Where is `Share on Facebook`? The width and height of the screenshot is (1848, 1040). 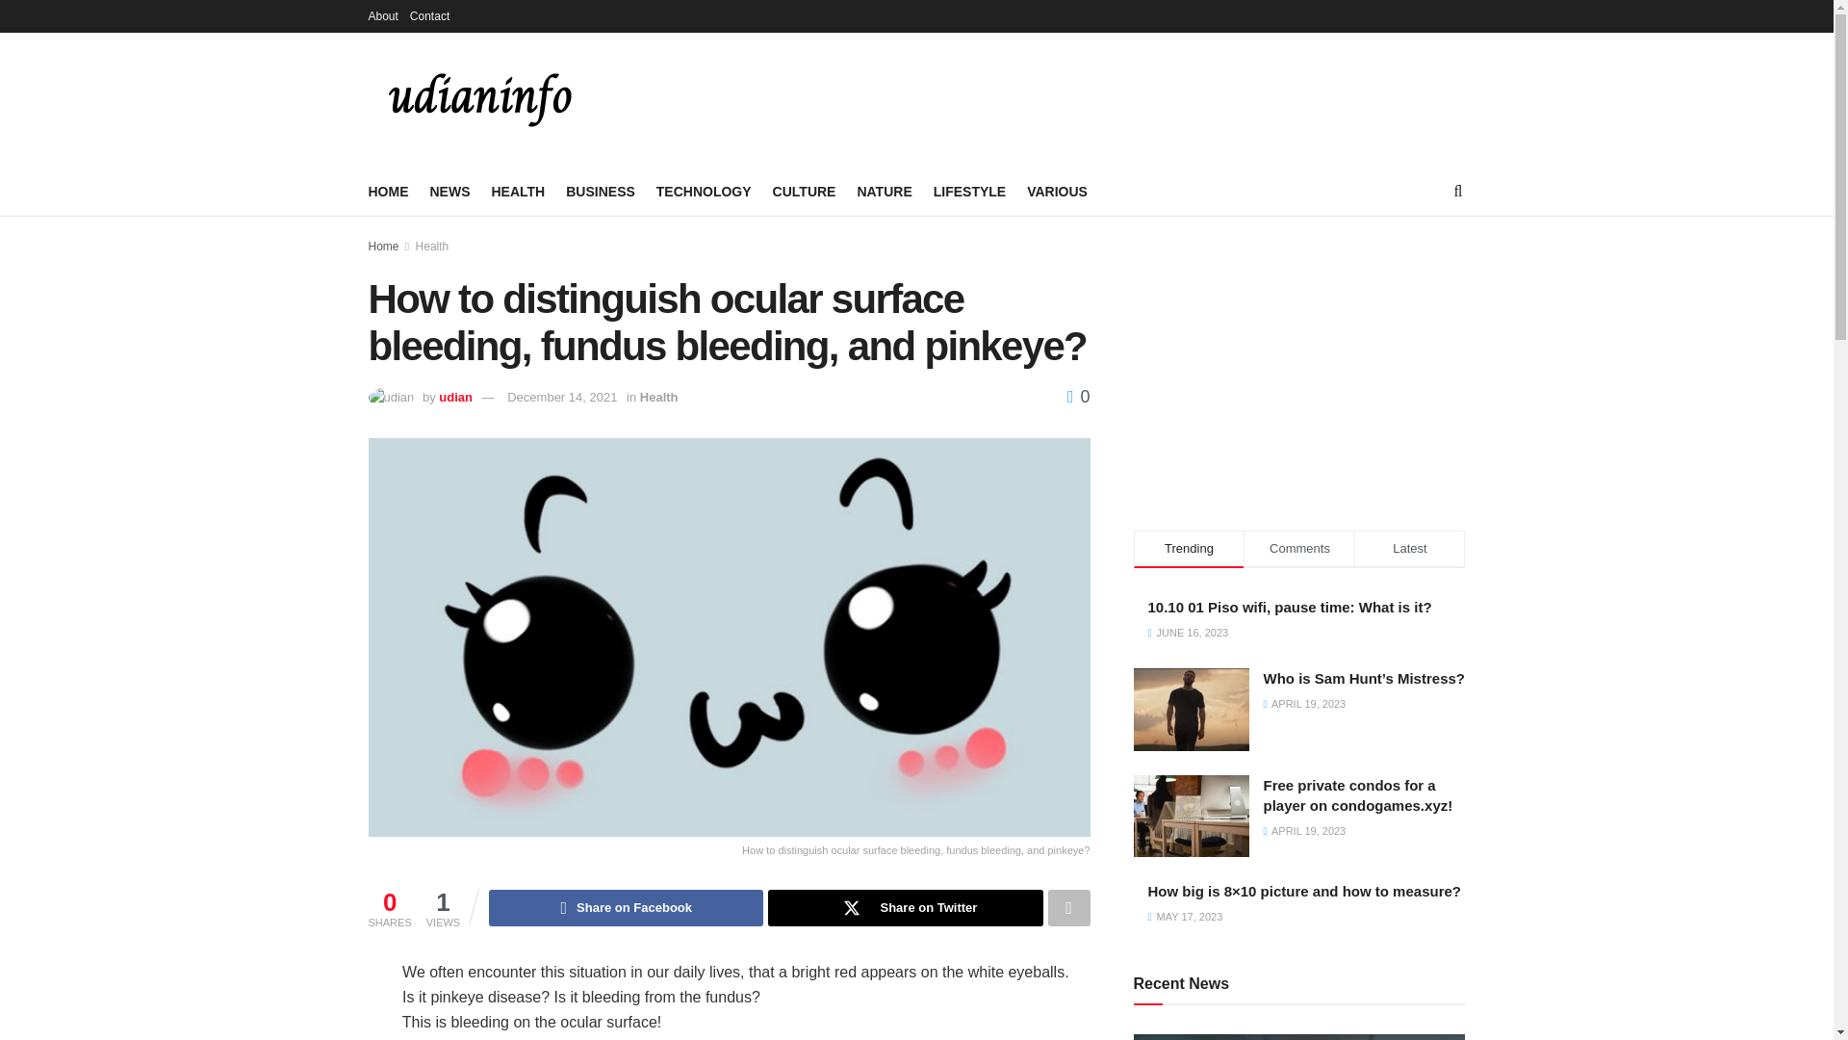 Share on Facebook is located at coordinates (626, 908).